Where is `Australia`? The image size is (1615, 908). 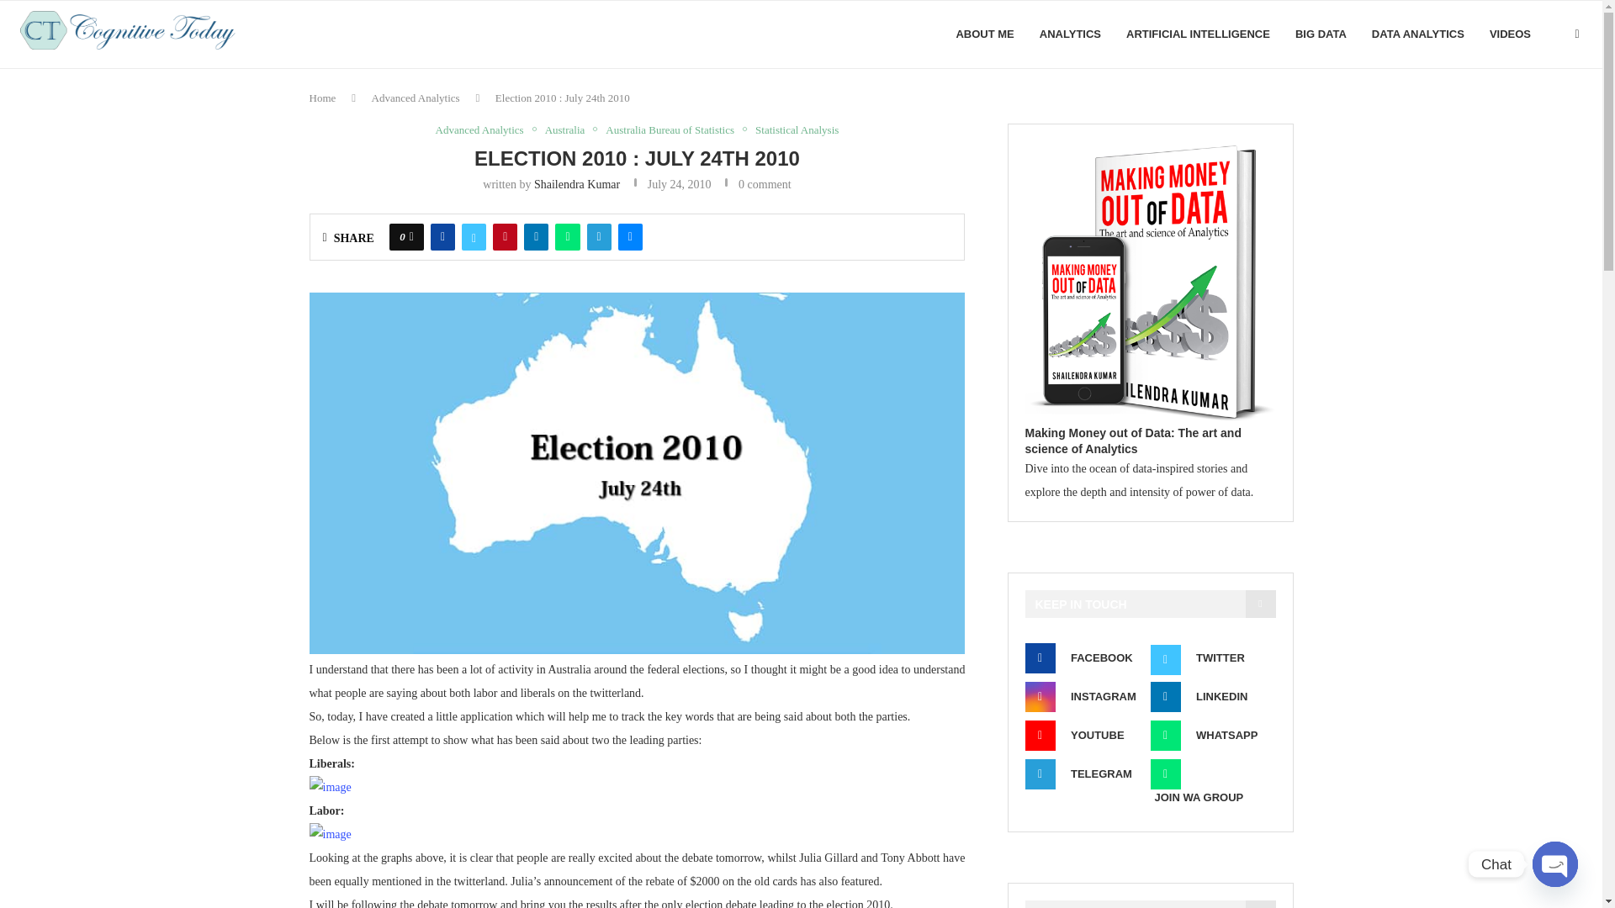
Australia is located at coordinates (569, 129).